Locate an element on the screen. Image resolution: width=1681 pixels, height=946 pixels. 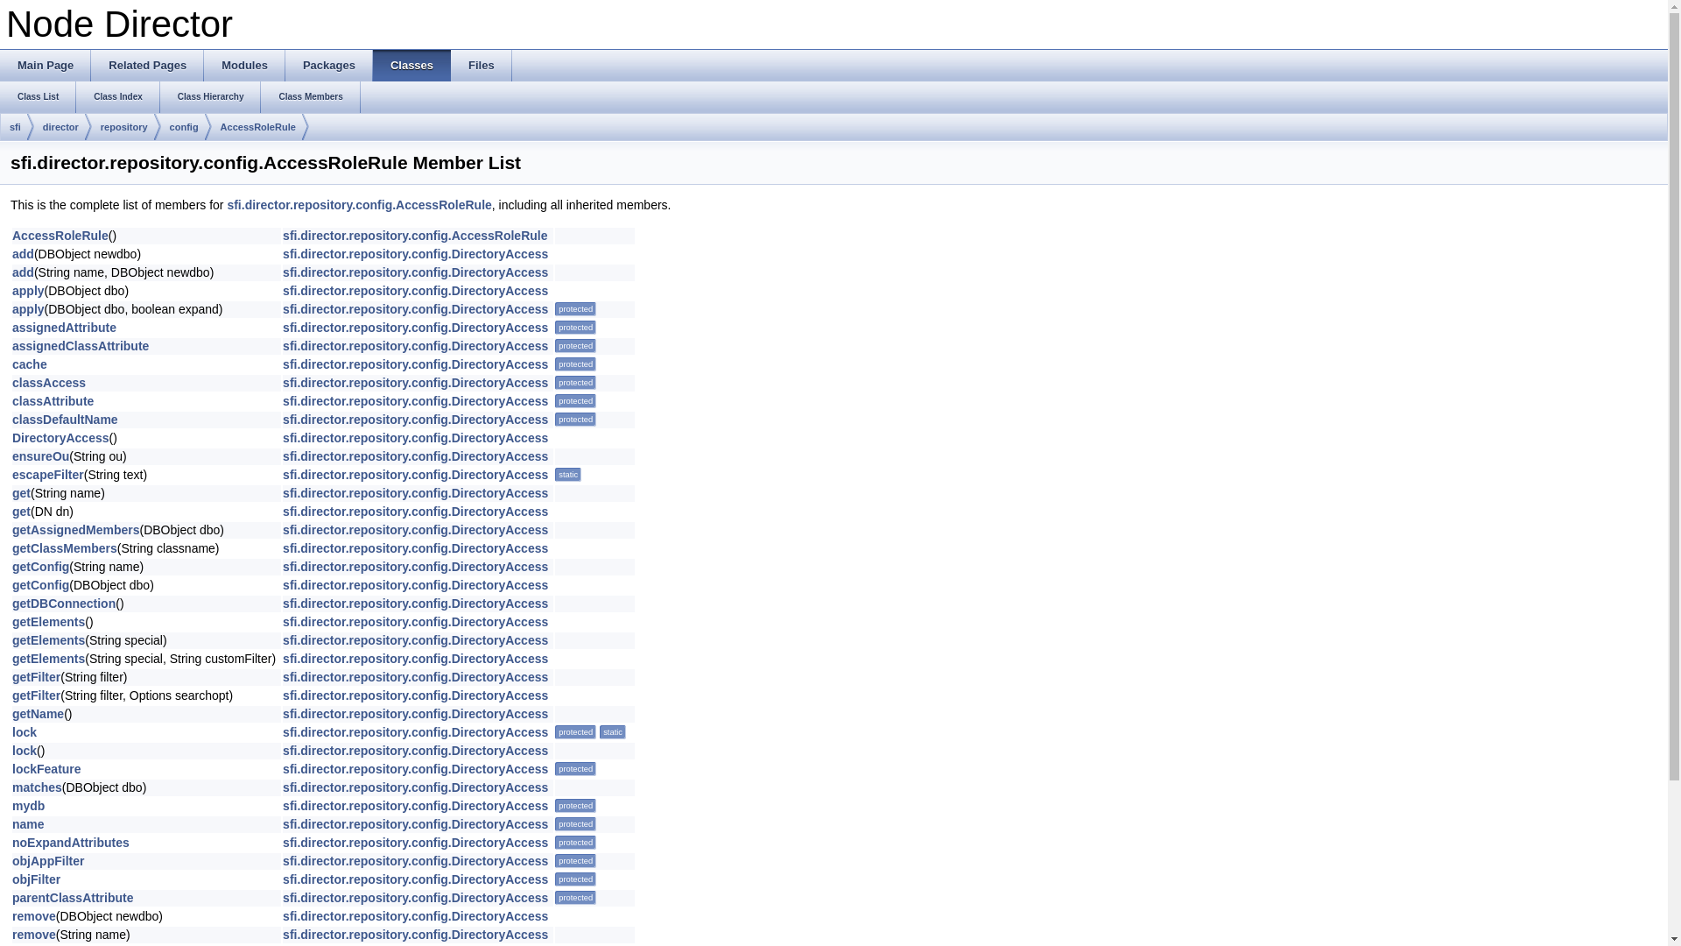
Related Pages is located at coordinates (147, 66).